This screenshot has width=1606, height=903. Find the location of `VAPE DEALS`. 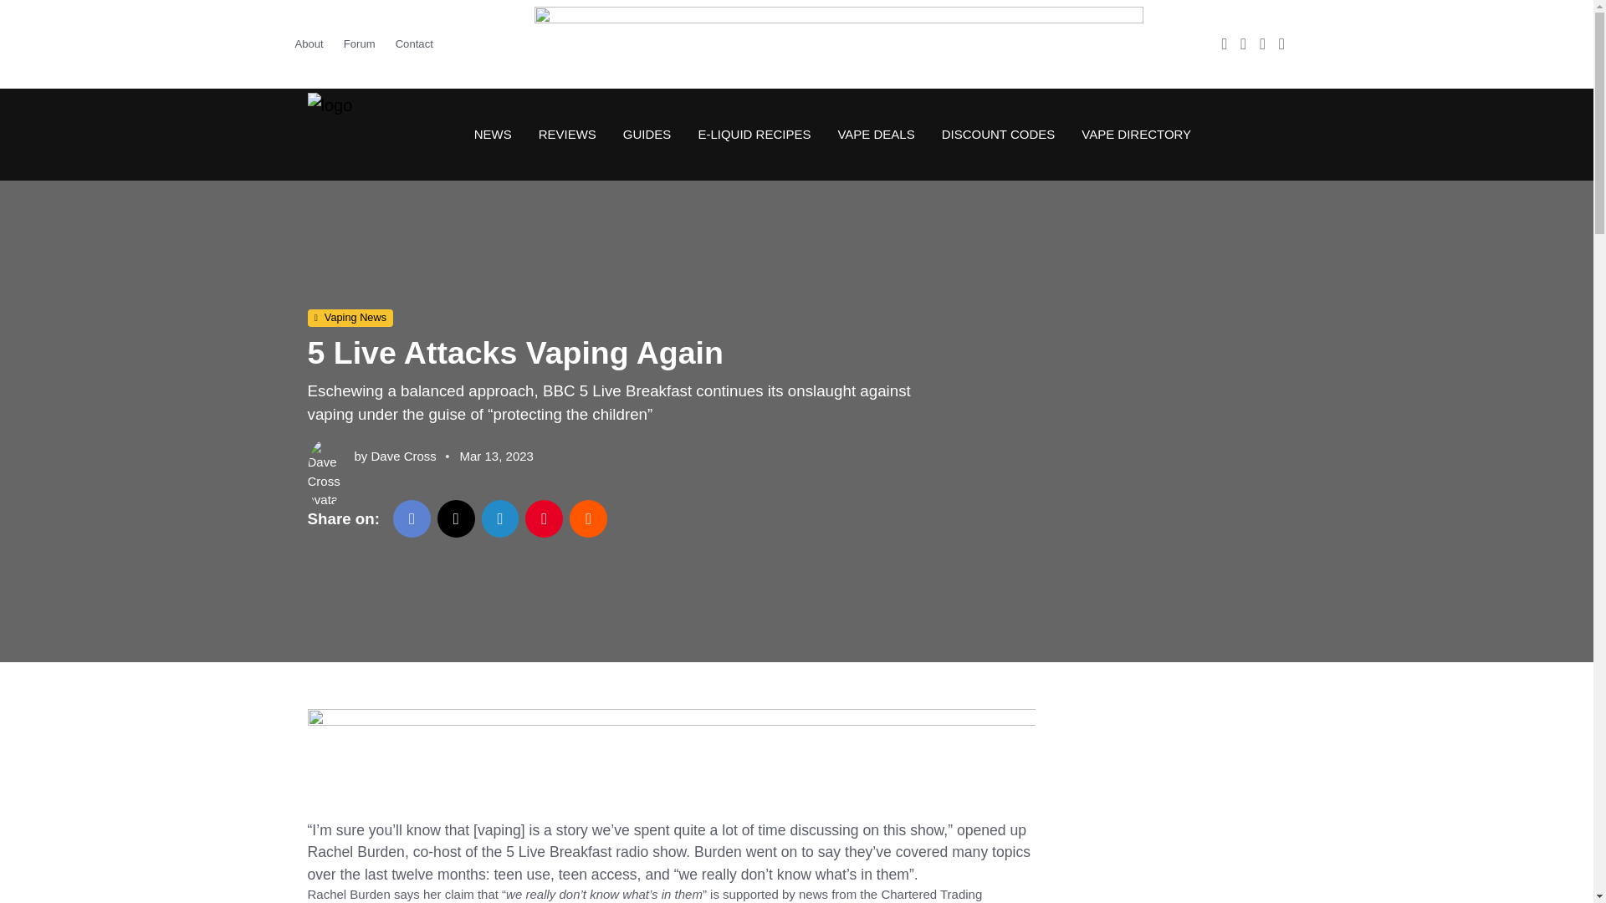

VAPE DEALS is located at coordinates (875, 134).